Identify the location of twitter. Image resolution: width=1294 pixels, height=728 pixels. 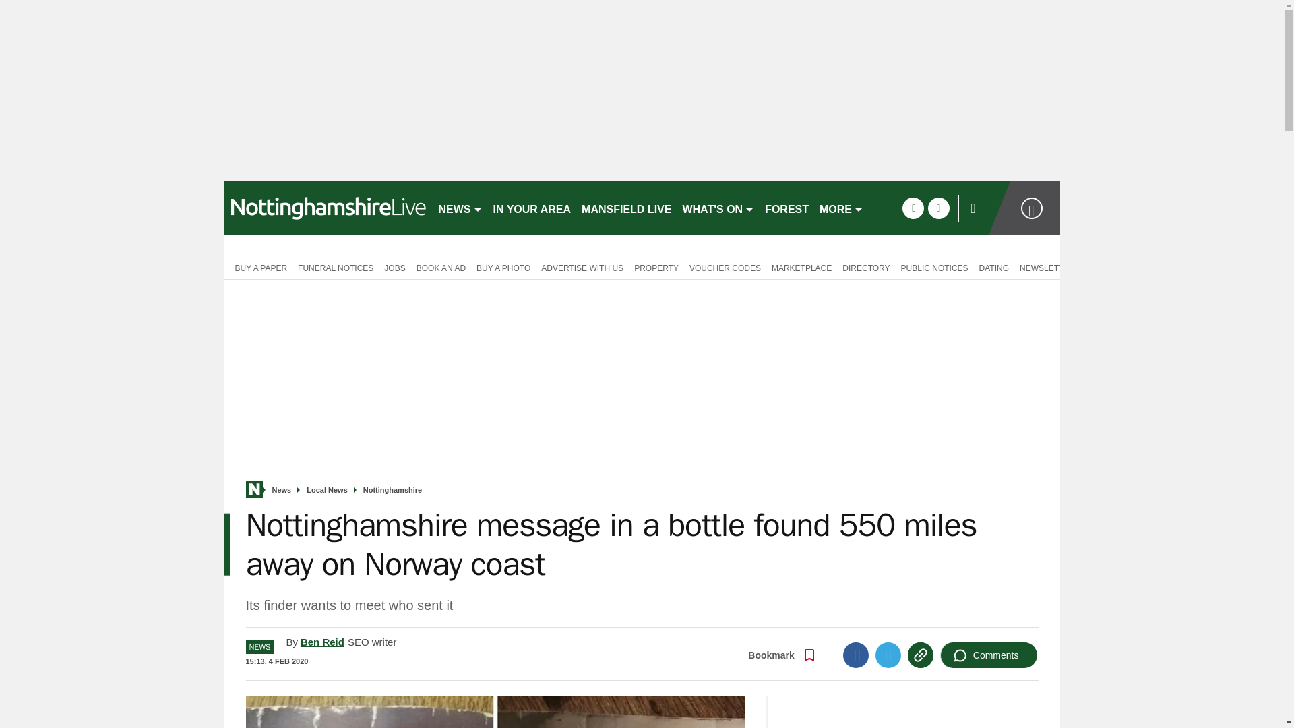
(938, 208).